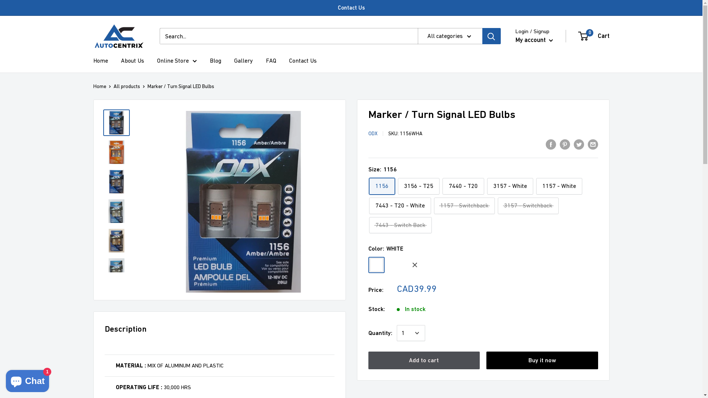 Image resolution: width=708 pixels, height=398 pixels. What do you see at coordinates (534, 40) in the screenshot?
I see `My account` at bounding box center [534, 40].